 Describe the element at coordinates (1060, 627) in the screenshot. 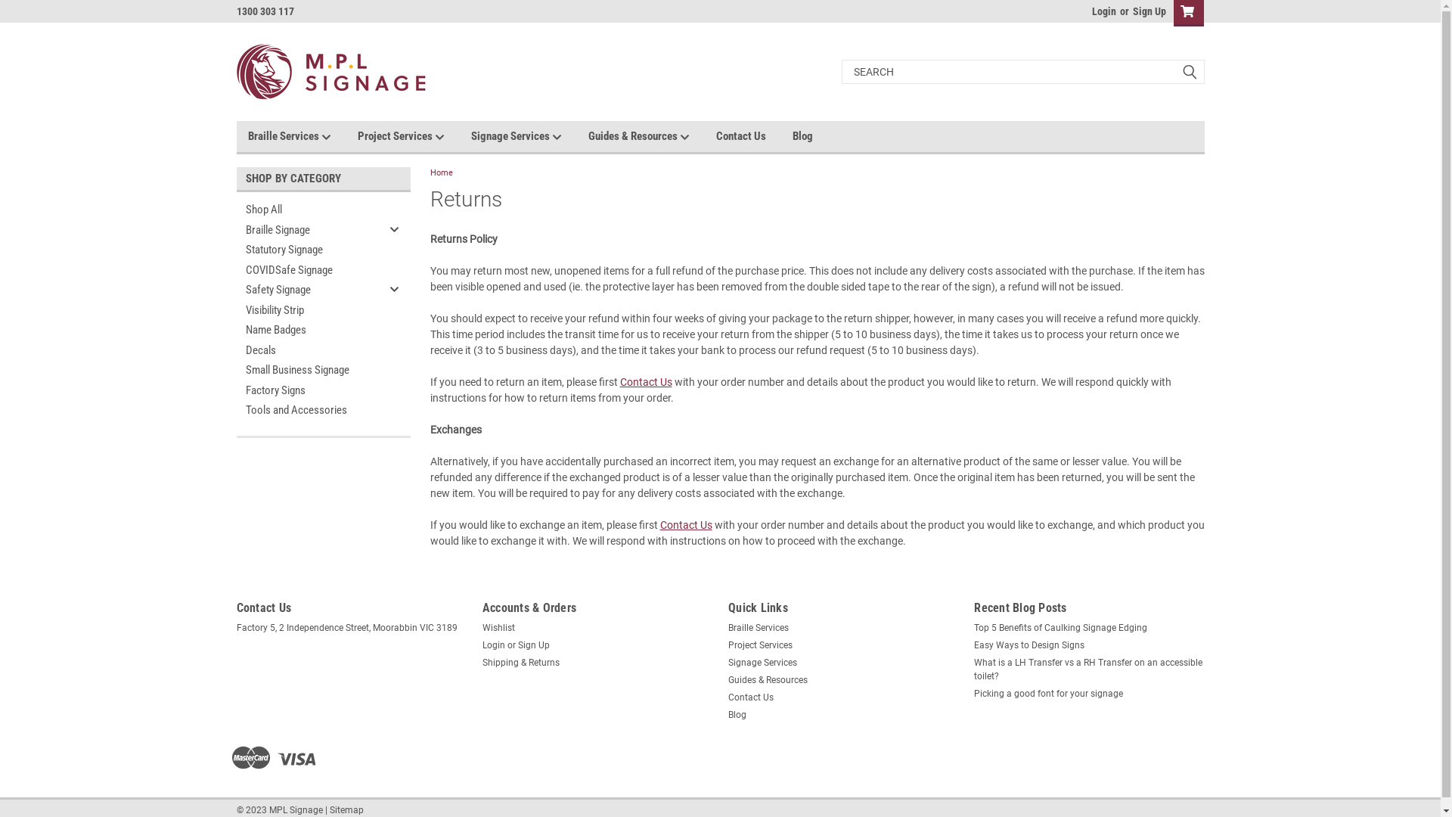

I see `Top 5 Benefits of Caulking Signage Edging` at that location.